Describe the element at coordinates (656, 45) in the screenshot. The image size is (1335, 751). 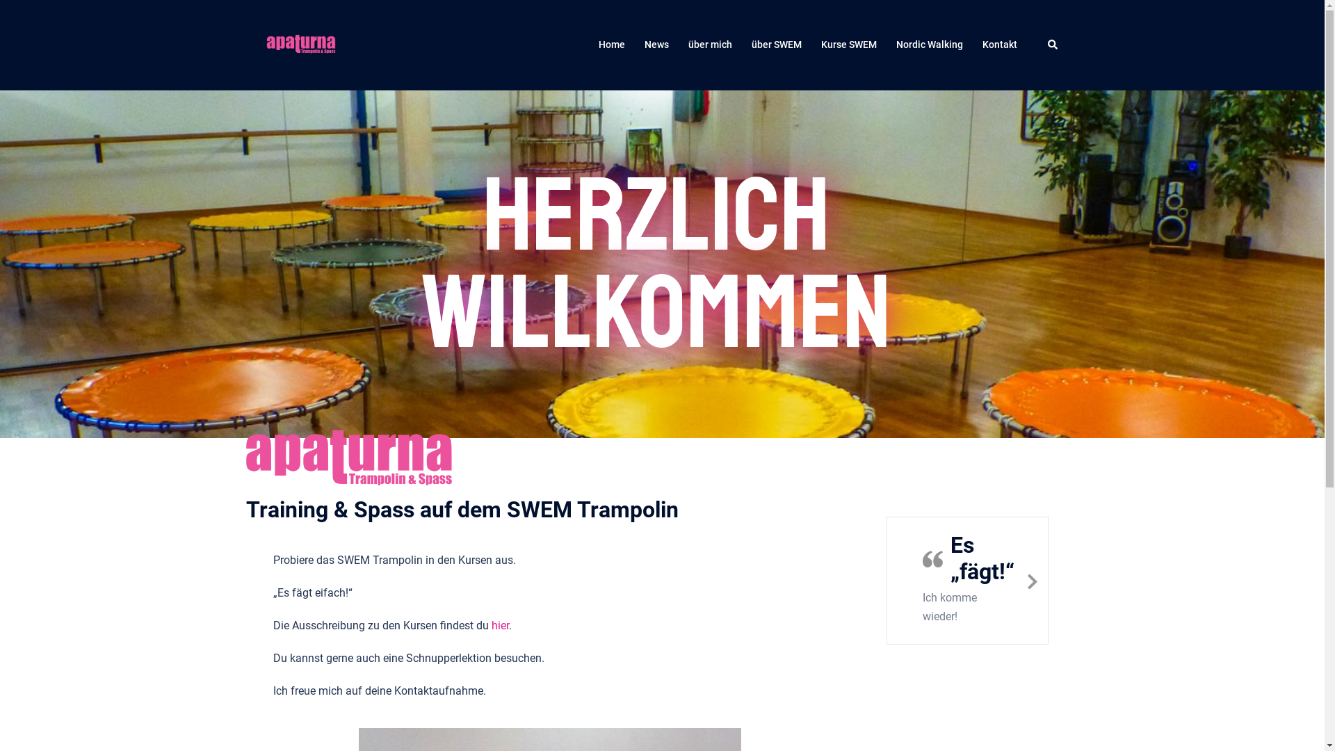
I see `News` at that location.